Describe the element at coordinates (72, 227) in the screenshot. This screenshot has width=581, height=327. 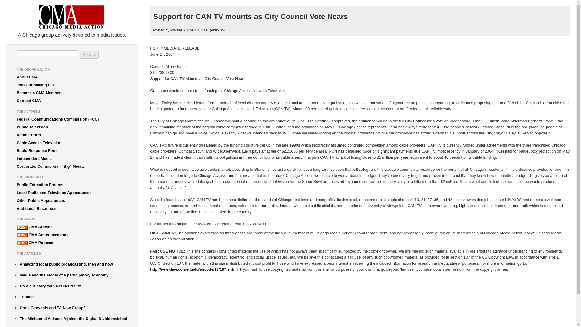
I see `CMA Articles` at that location.